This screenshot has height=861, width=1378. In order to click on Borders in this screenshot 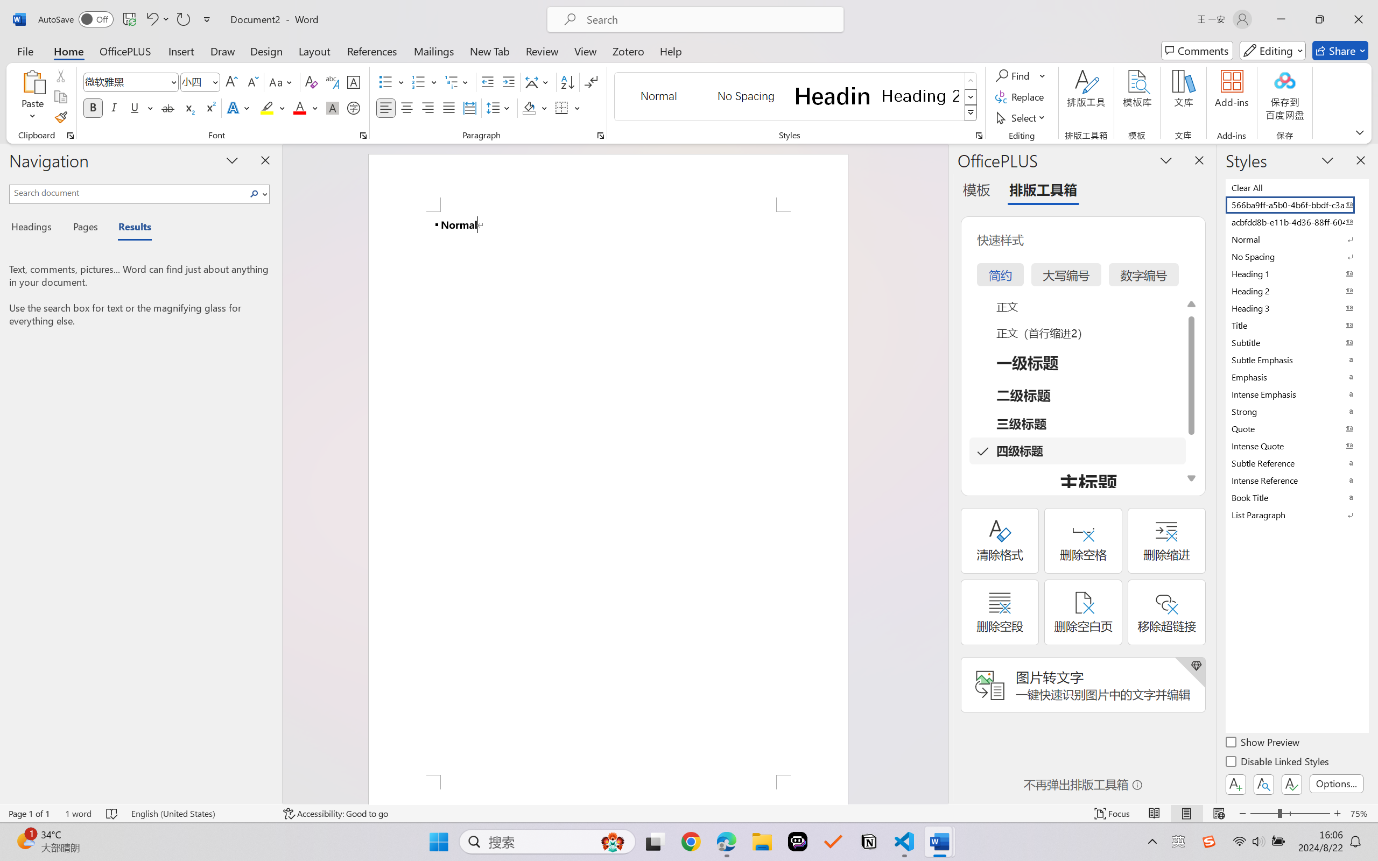, I will do `click(567, 108)`.